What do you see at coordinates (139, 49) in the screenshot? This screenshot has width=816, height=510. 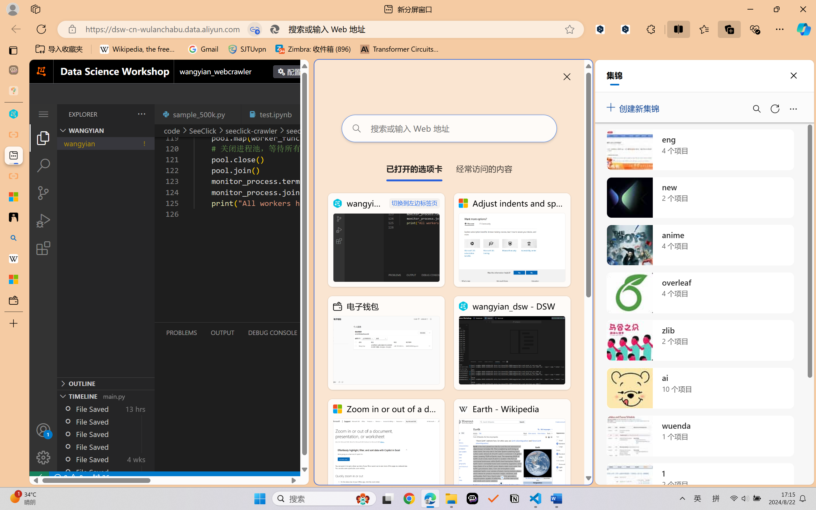 I see `Wikipedia, the free encyclopedia` at bounding box center [139, 49].